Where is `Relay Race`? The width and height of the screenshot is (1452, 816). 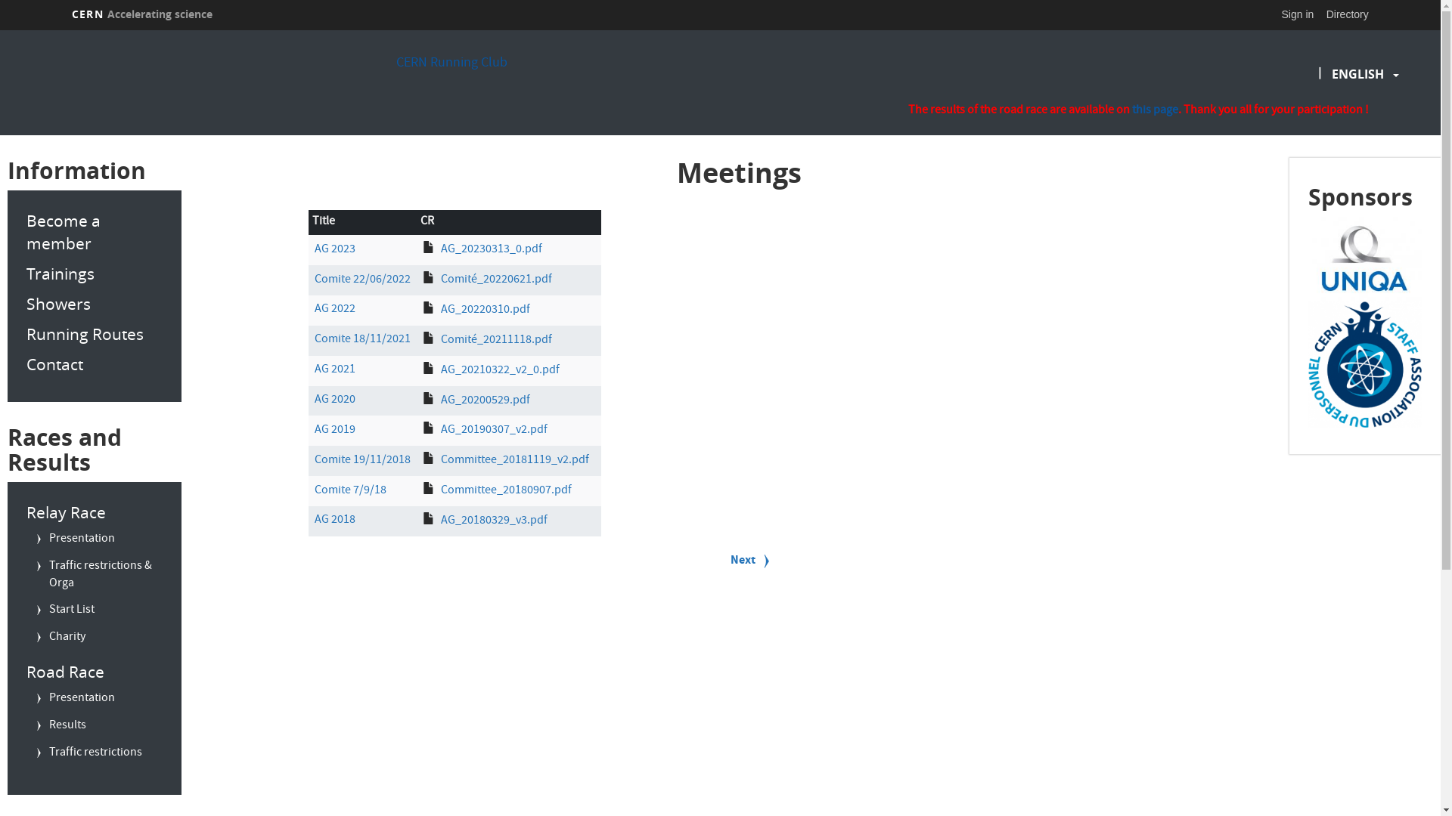
Relay Race is located at coordinates (95, 512).